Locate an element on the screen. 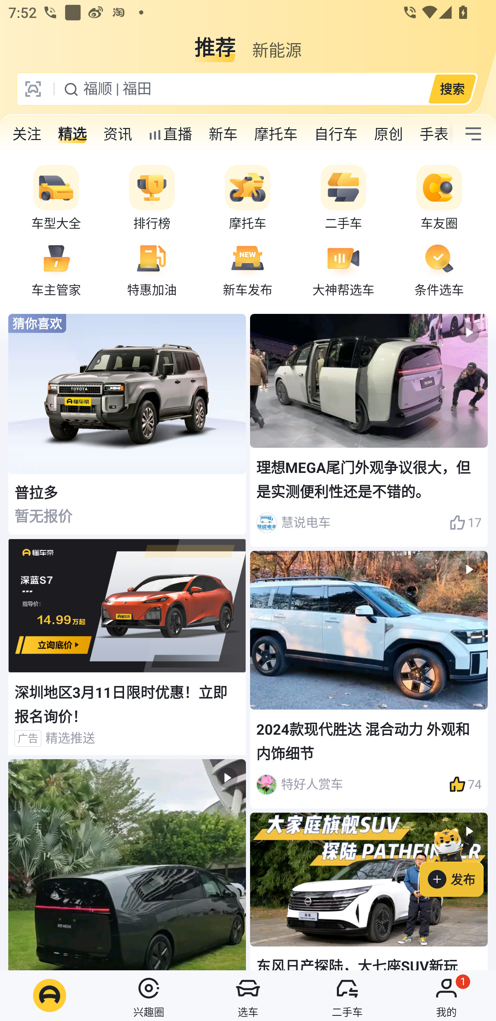  大神帮选车 is located at coordinates (343, 269).